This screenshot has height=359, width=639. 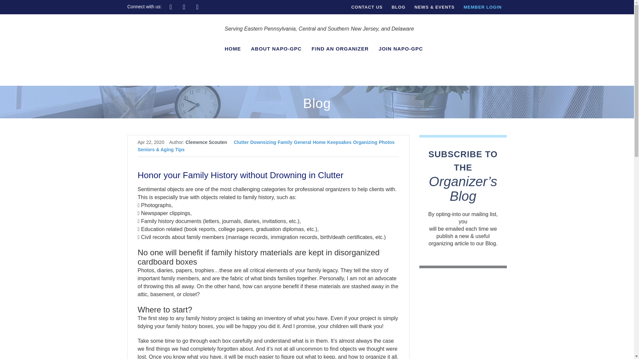 I want to click on MEMBER LOGIN, so click(x=483, y=7).